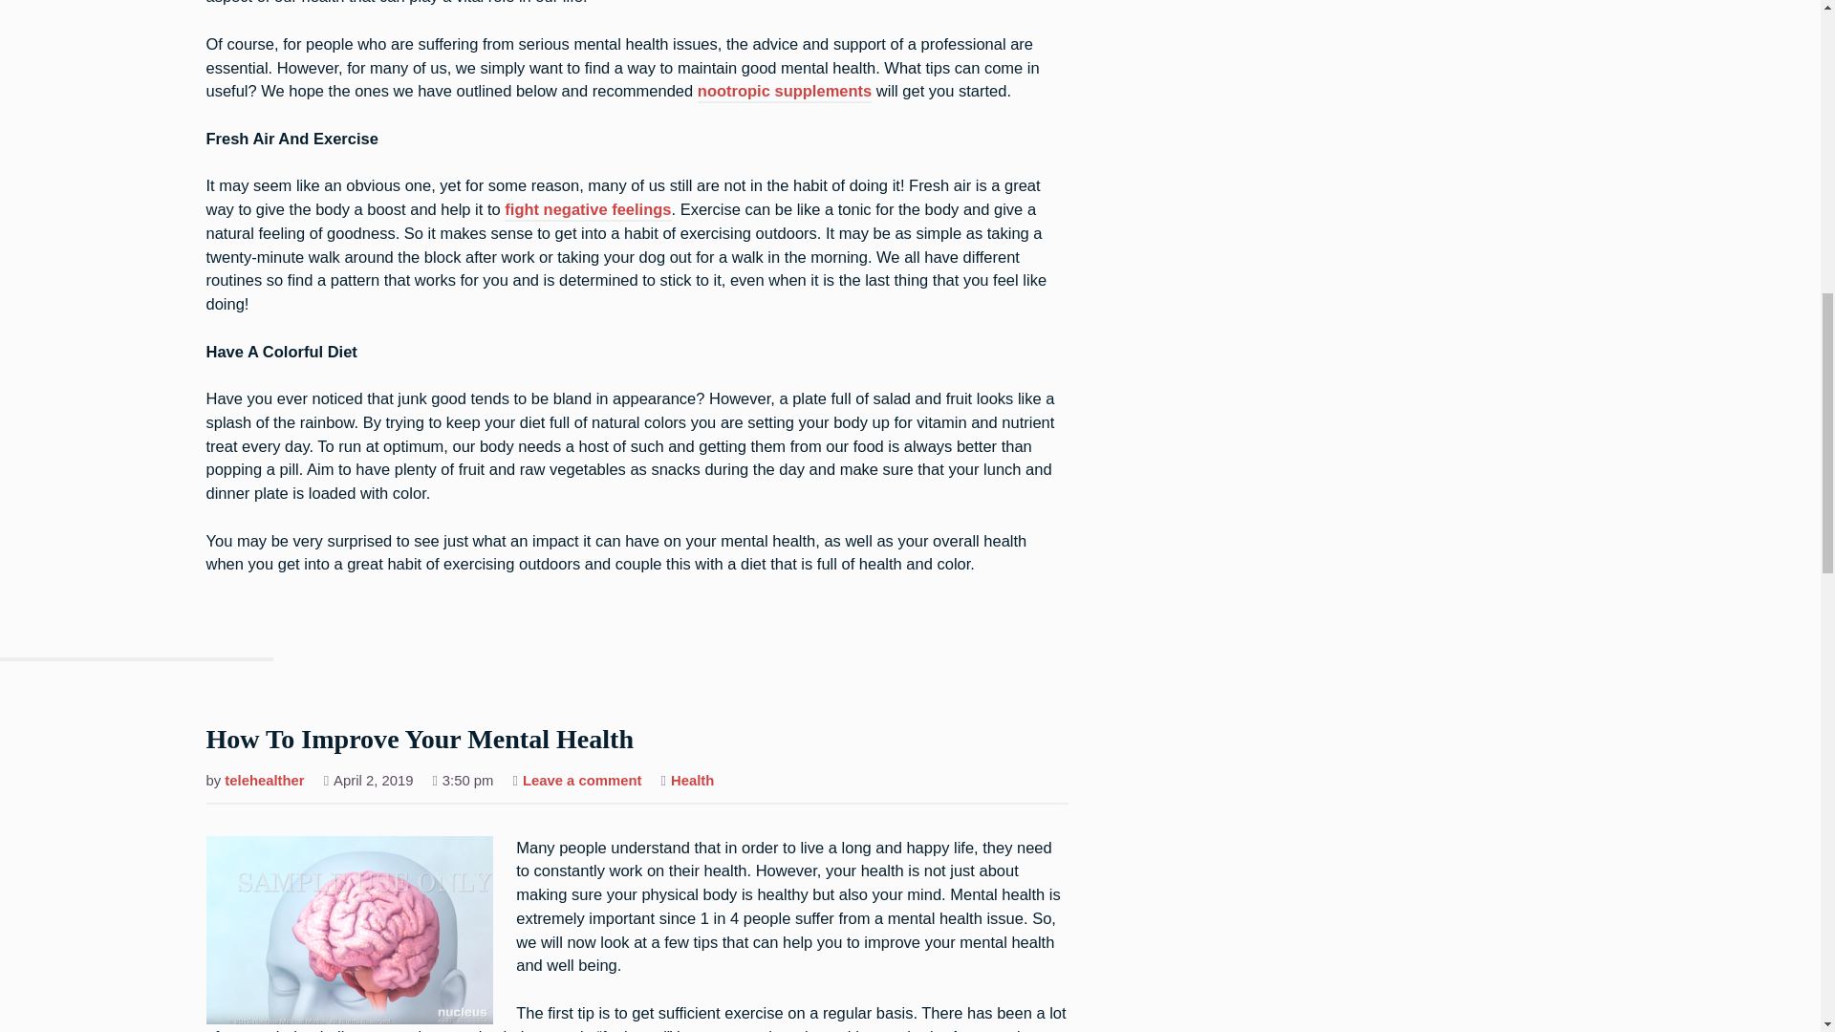 The image size is (1835, 1032). What do you see at coordinates (784, 93) in the screenshot?
I see `Posts by telehealther` at bounding box center [784, 93].